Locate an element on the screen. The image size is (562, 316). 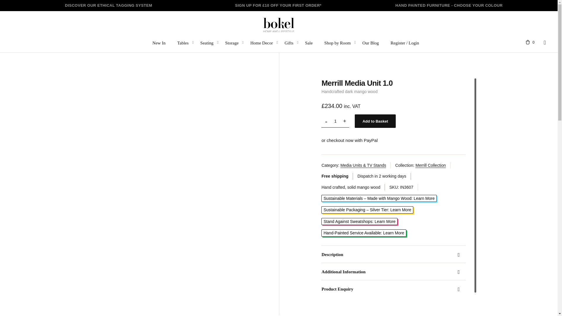
0 is located at coordinates (528, 42).